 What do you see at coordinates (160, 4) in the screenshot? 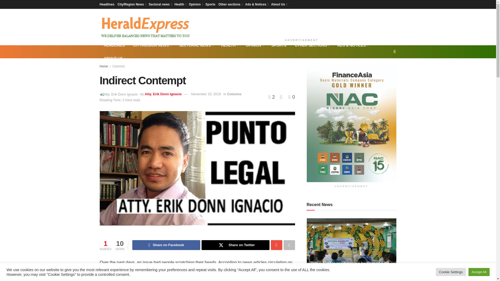
I see `Sectoral news` at bounding box center [160, 4].